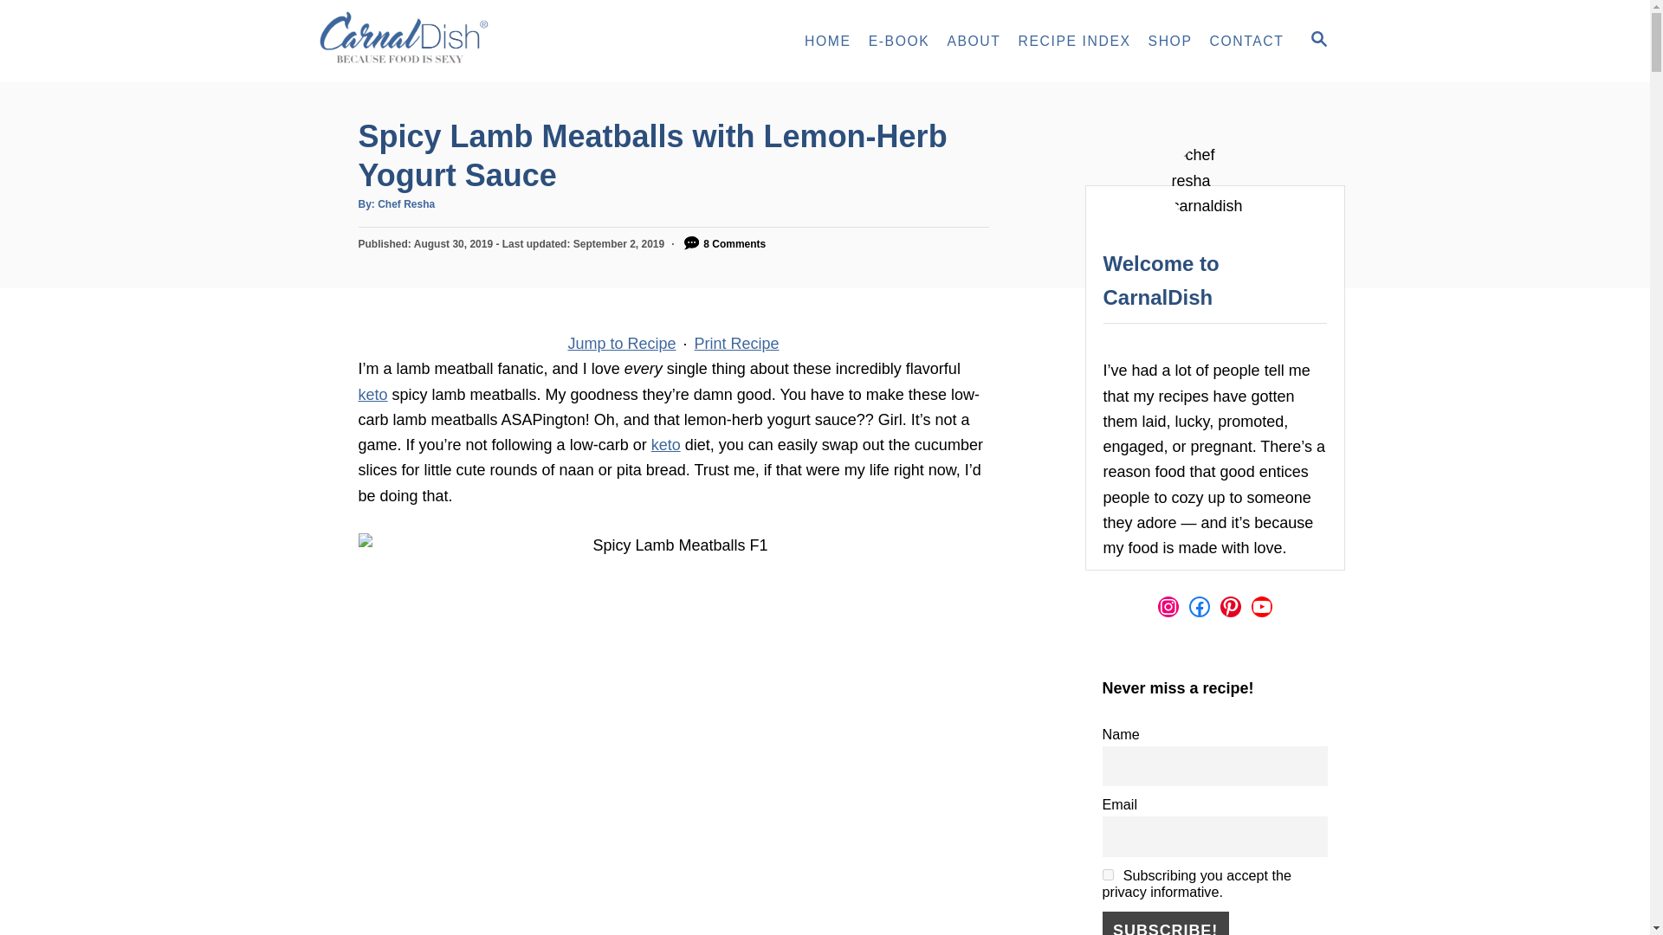  Describe the element at coordinates (899, 42) in the screenshot. I see `E-BOOK` at that location.